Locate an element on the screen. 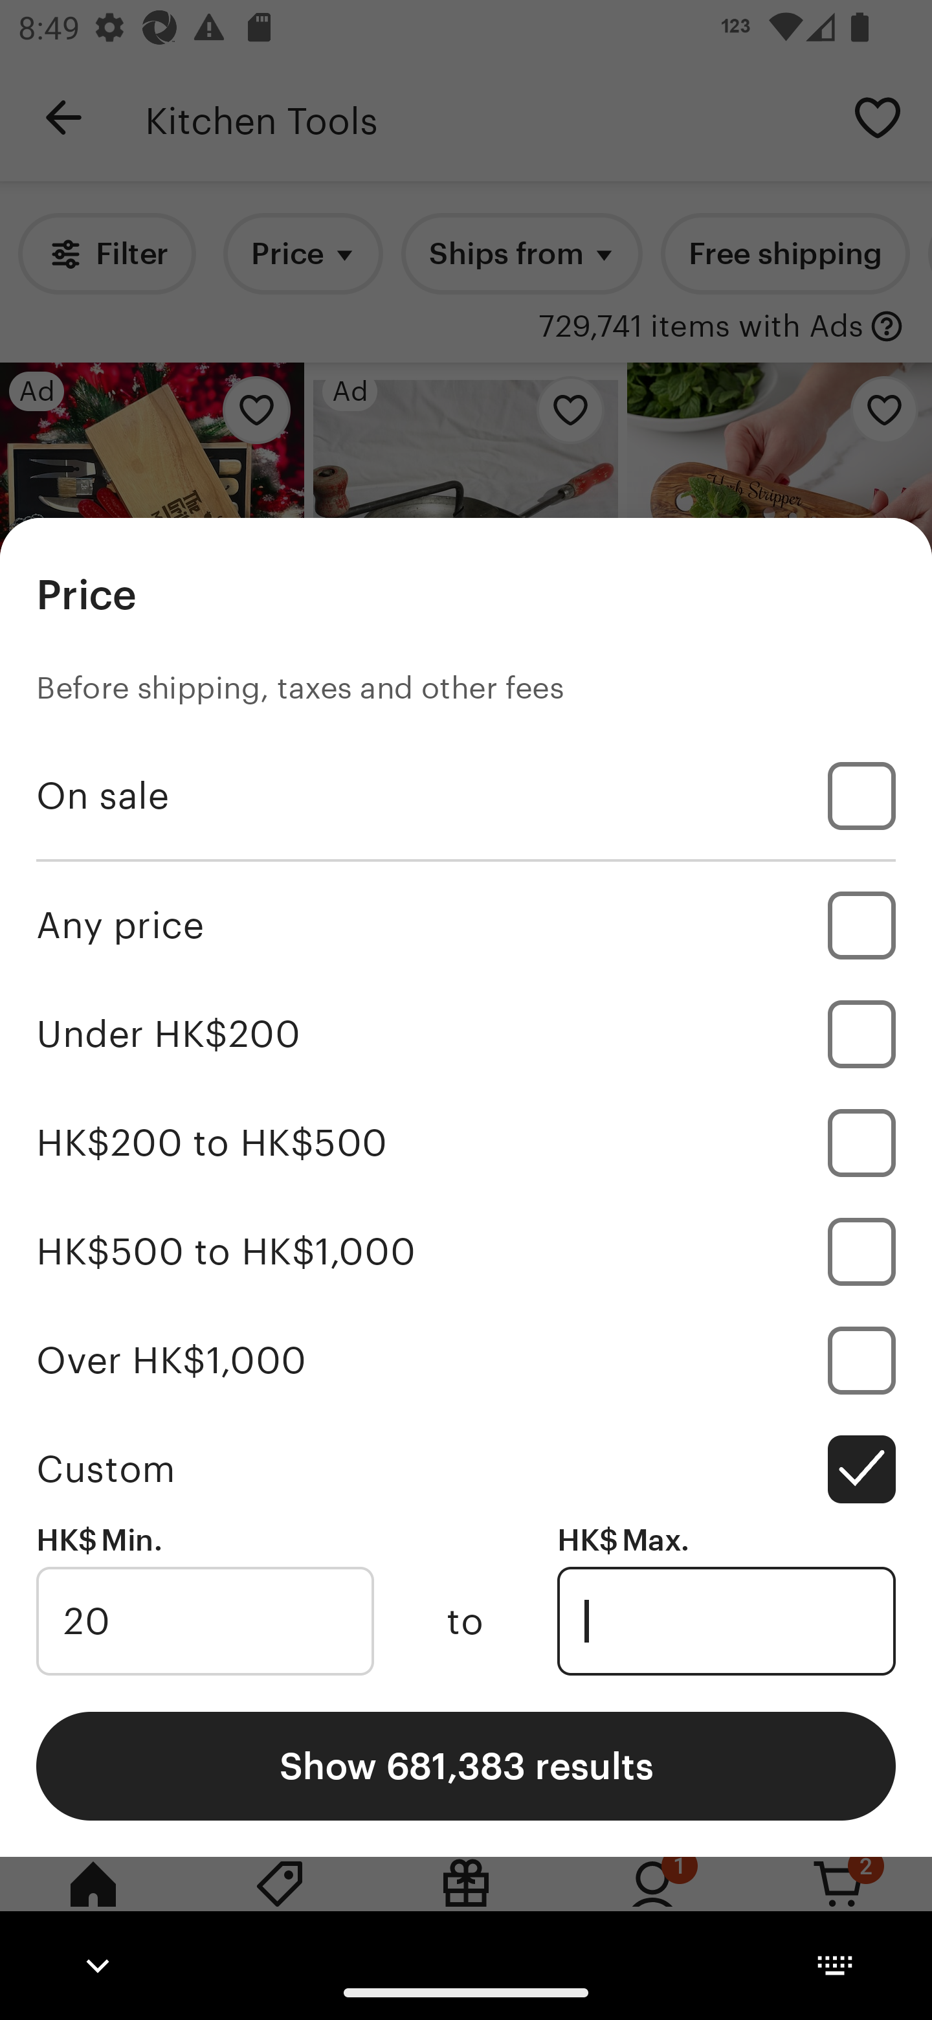 The image size is (932, 2020). HK$200 to HK$500 is located at coordinates (466, 1143).